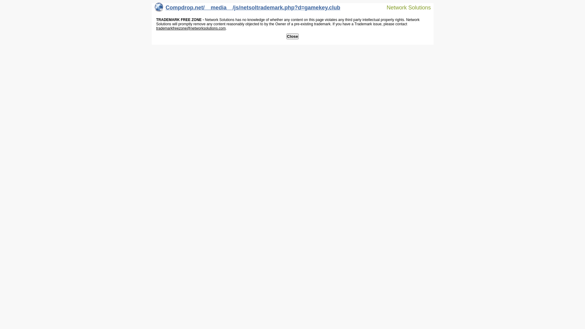  What do you see at coordinates (247, 9) in the screenshot?
I see `Compdrop.net/__media__/js/netsoltrademark.php?d=gamekey.club` at bounding box center [247, 9].